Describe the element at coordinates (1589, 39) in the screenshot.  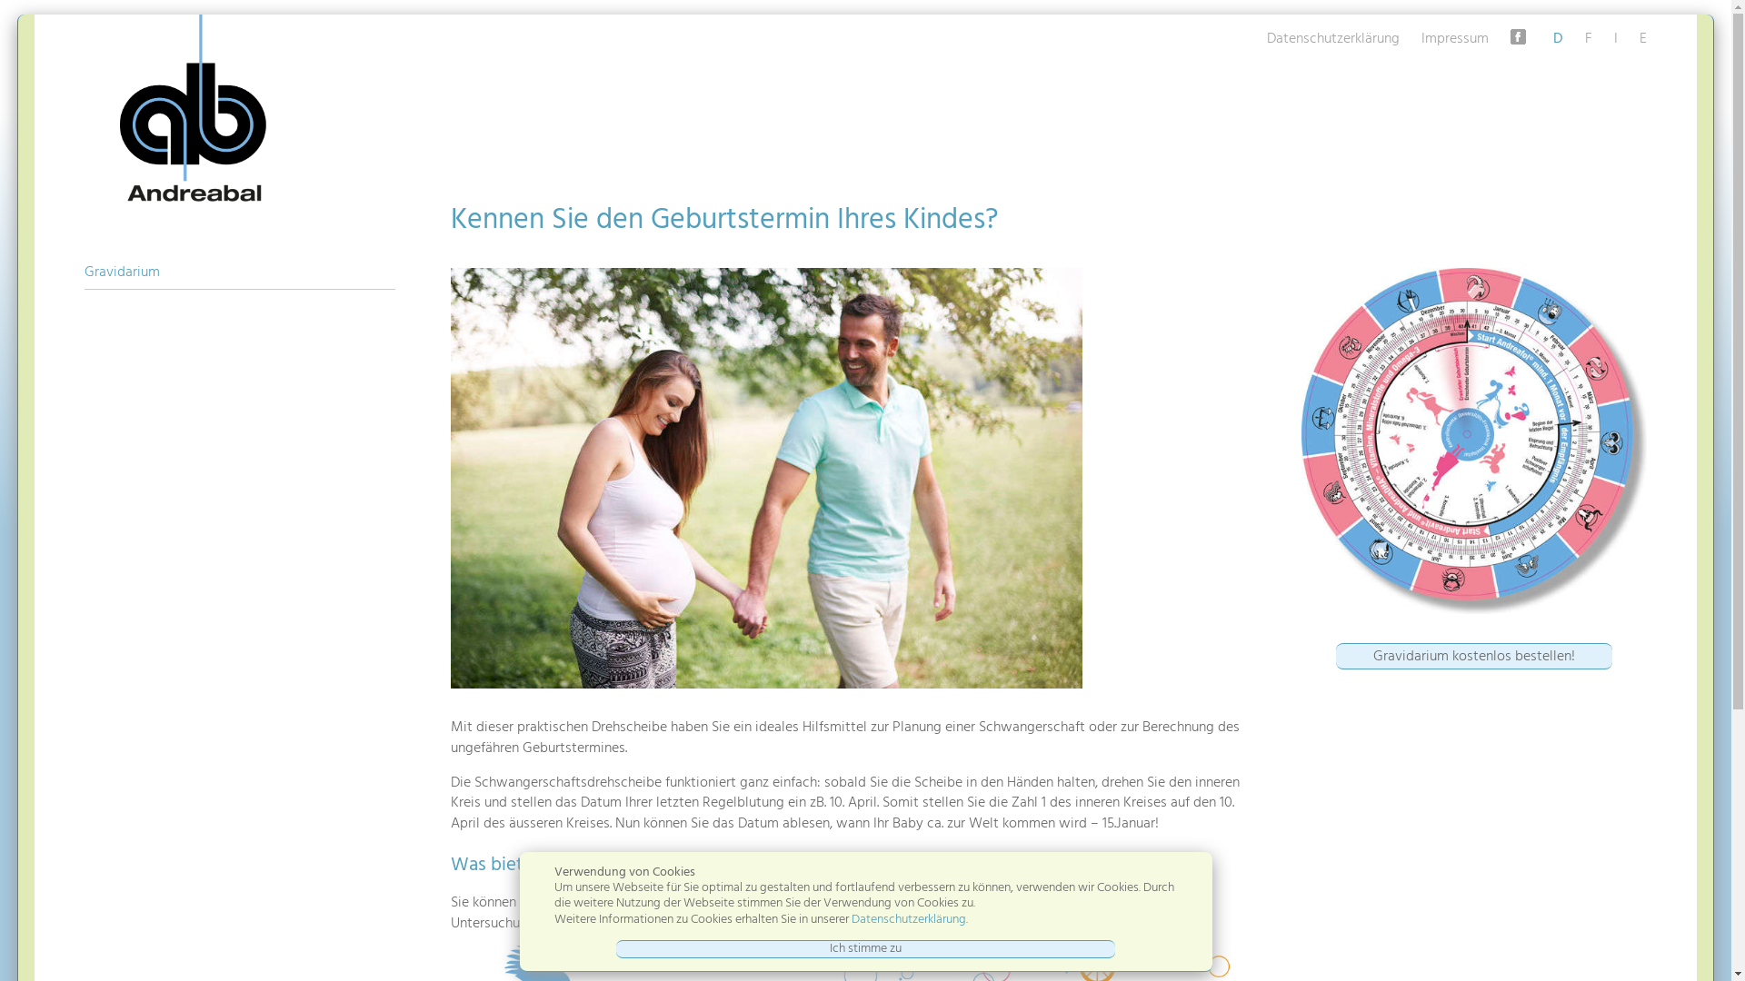
I see `F` at that location.